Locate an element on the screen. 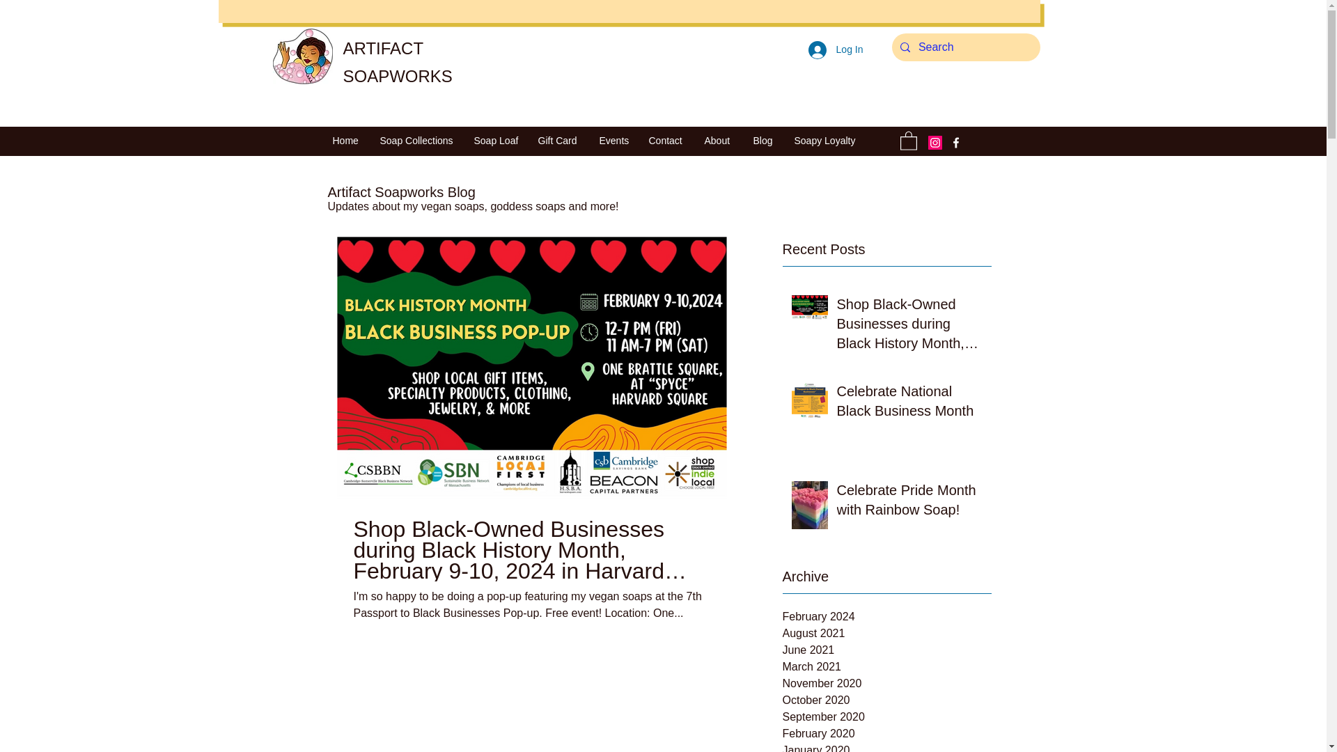  Celebrate Pride Month with Rainbow Soap! is located at coordinates (909, 503).